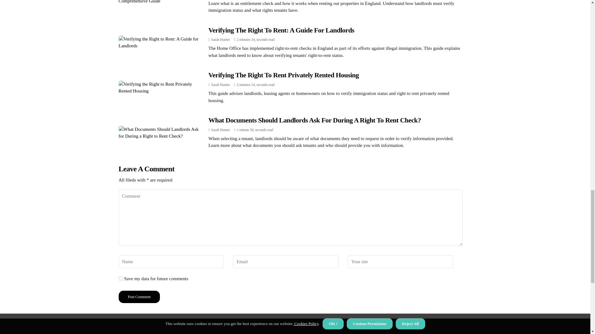 Image resolution: width=595 pixels, height=334 pixels. What do you see at coordinates (220, 40) in the screenshot?
I see `Sarah Hunter` at bounding box center [220, 40].